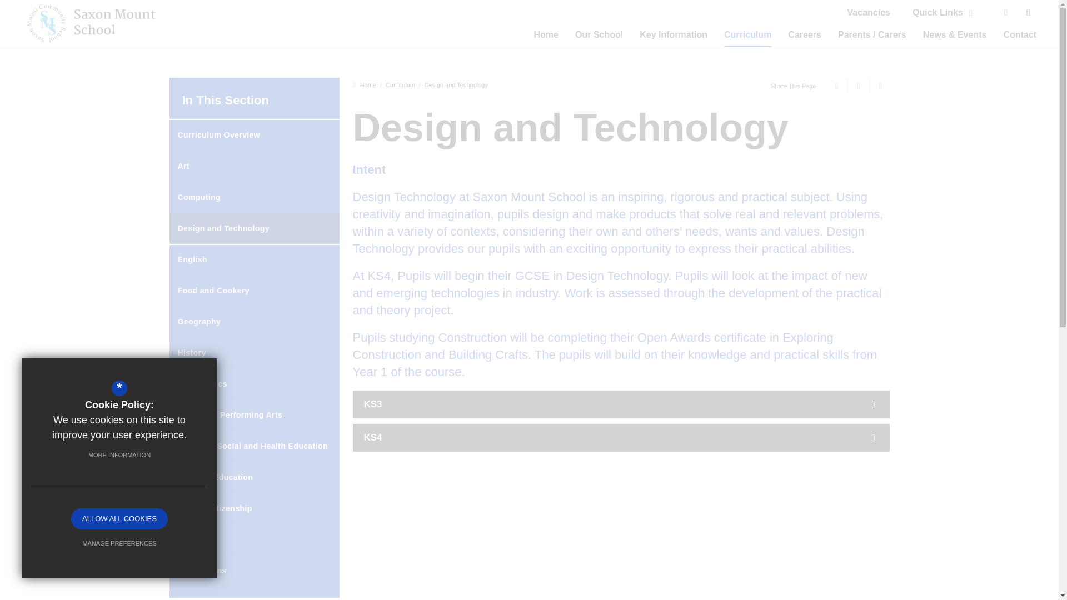 The image size is (1067, 600). I want to click on Home, so click(546, 34).